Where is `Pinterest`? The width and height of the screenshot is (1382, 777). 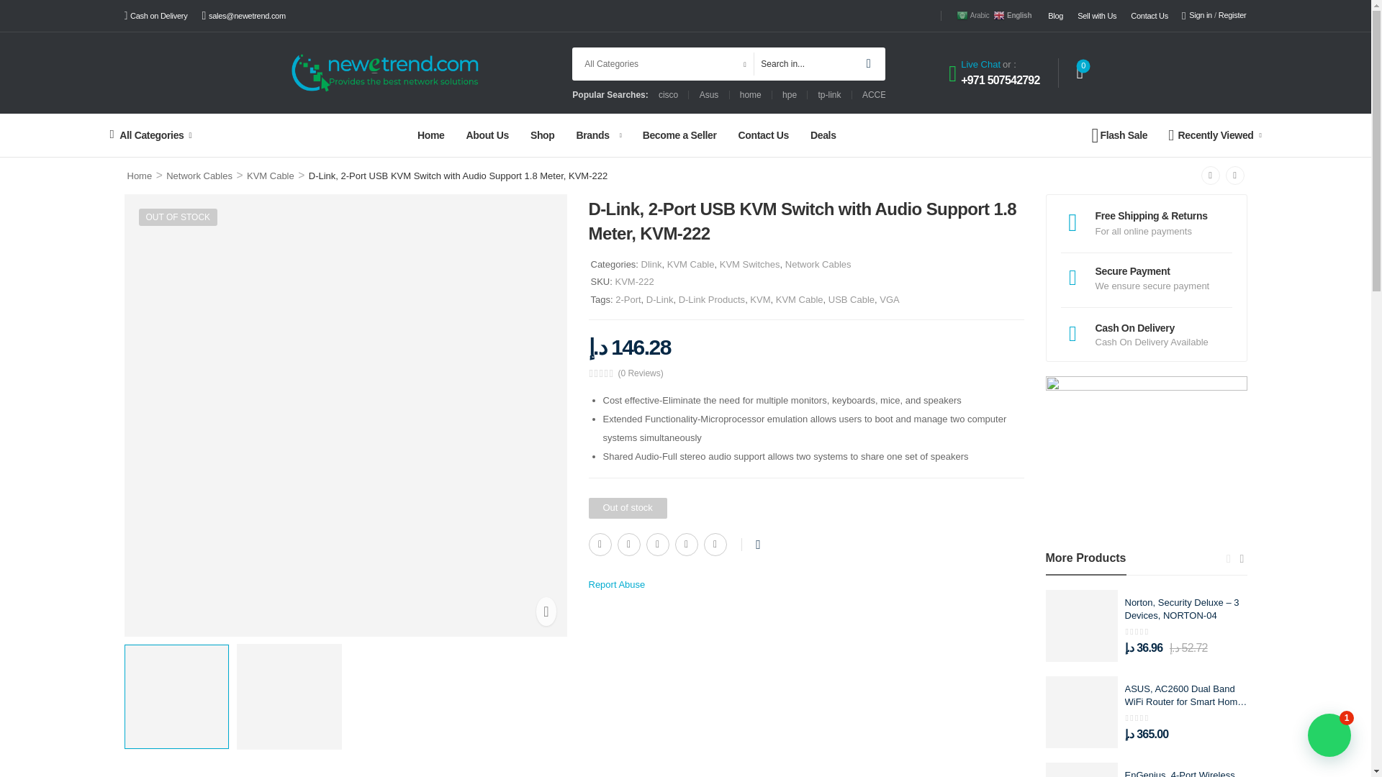 Pinterest is located at coordinates (658, 544).